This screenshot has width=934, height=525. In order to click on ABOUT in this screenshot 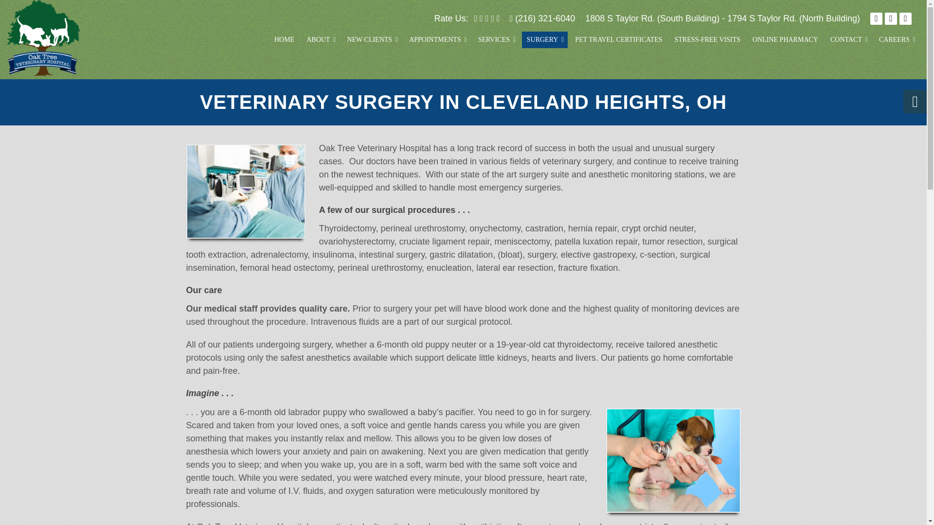, I will do `click(321, 40)`.